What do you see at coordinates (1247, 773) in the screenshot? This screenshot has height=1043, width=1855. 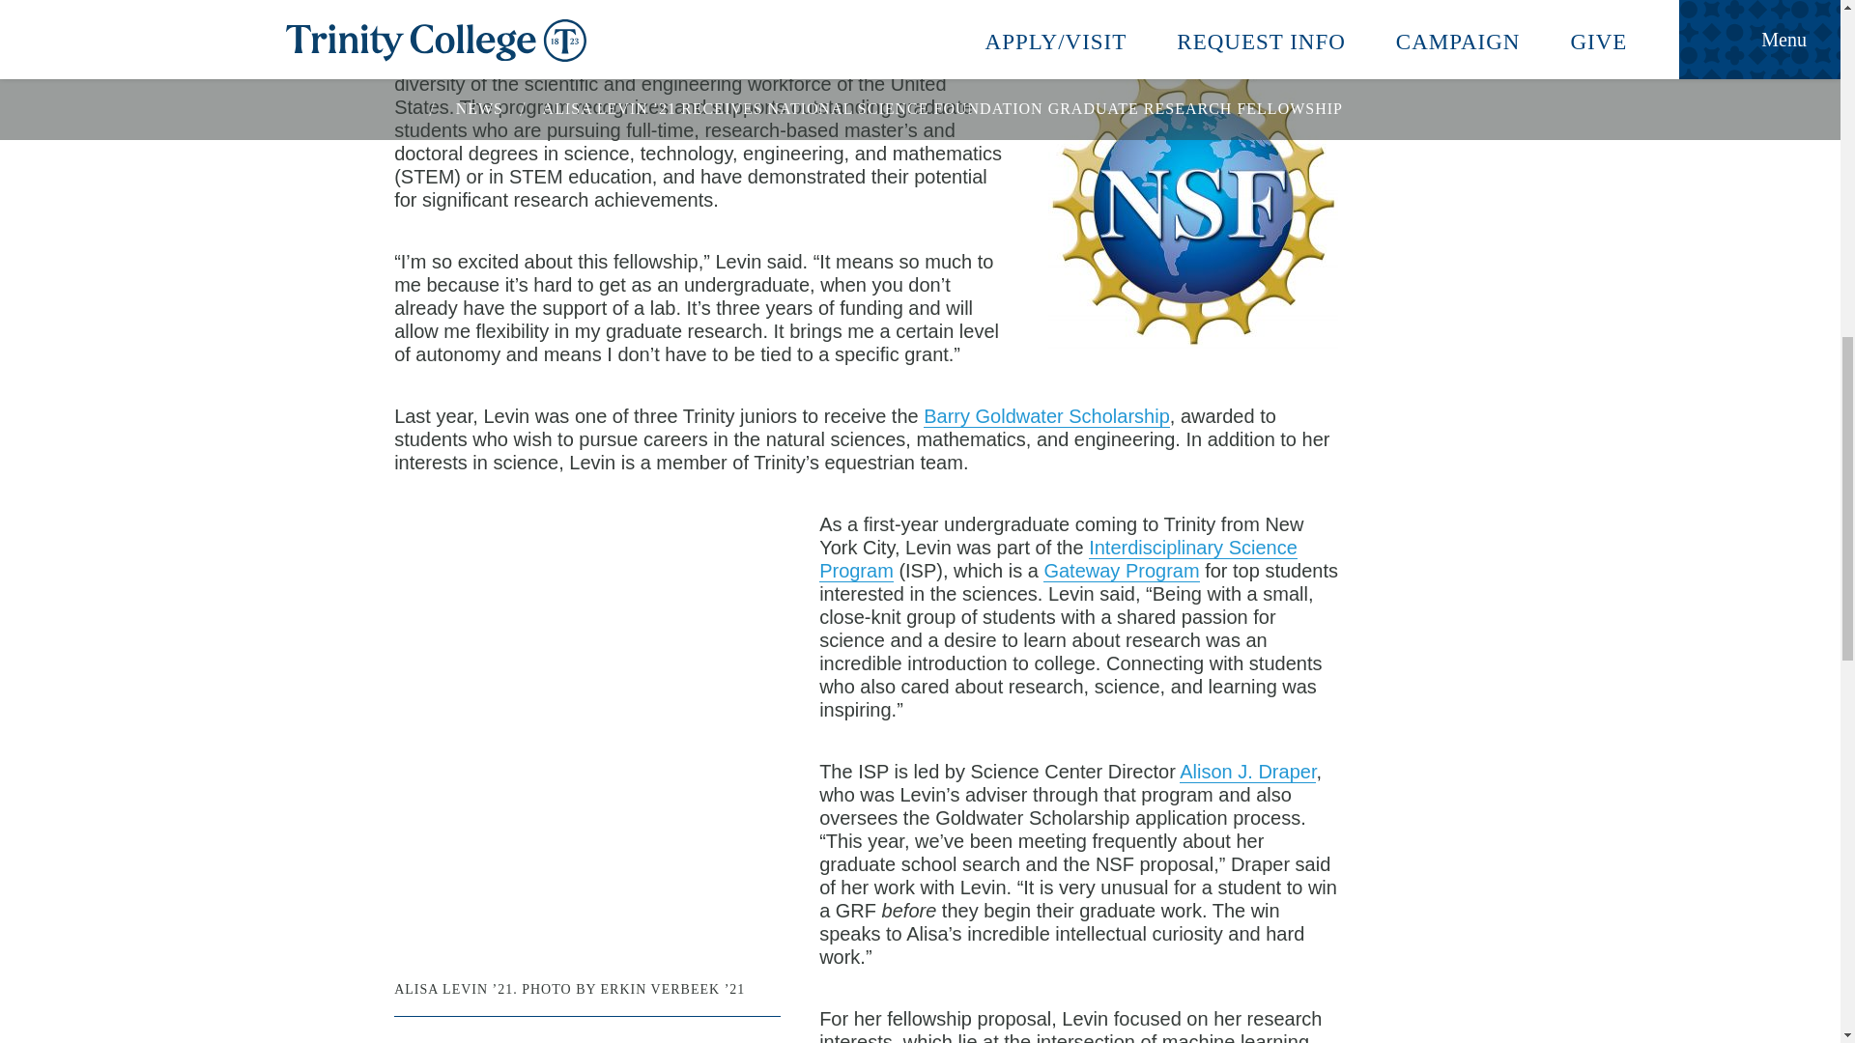 I see `Alison J. Draper` at bounding box center [1247, 773].